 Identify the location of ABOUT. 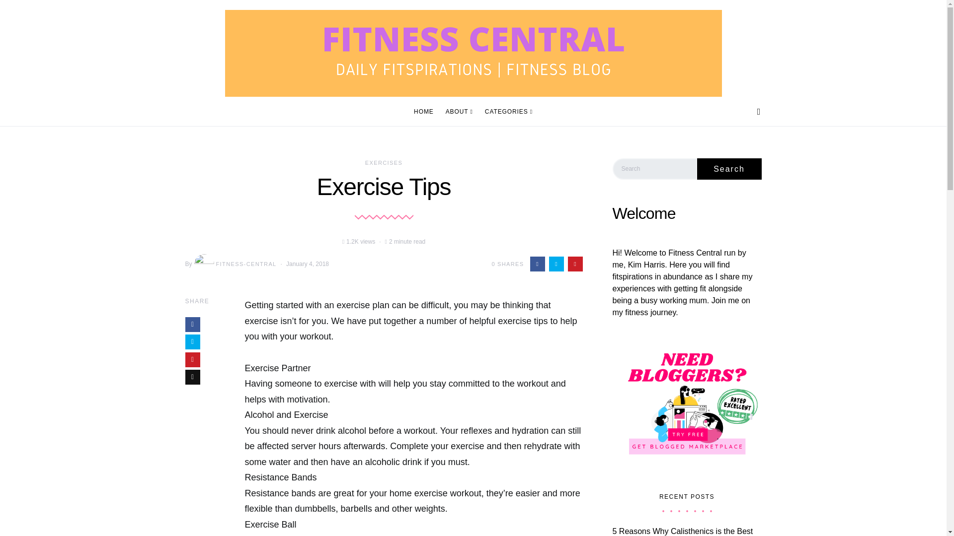
(459, 111).